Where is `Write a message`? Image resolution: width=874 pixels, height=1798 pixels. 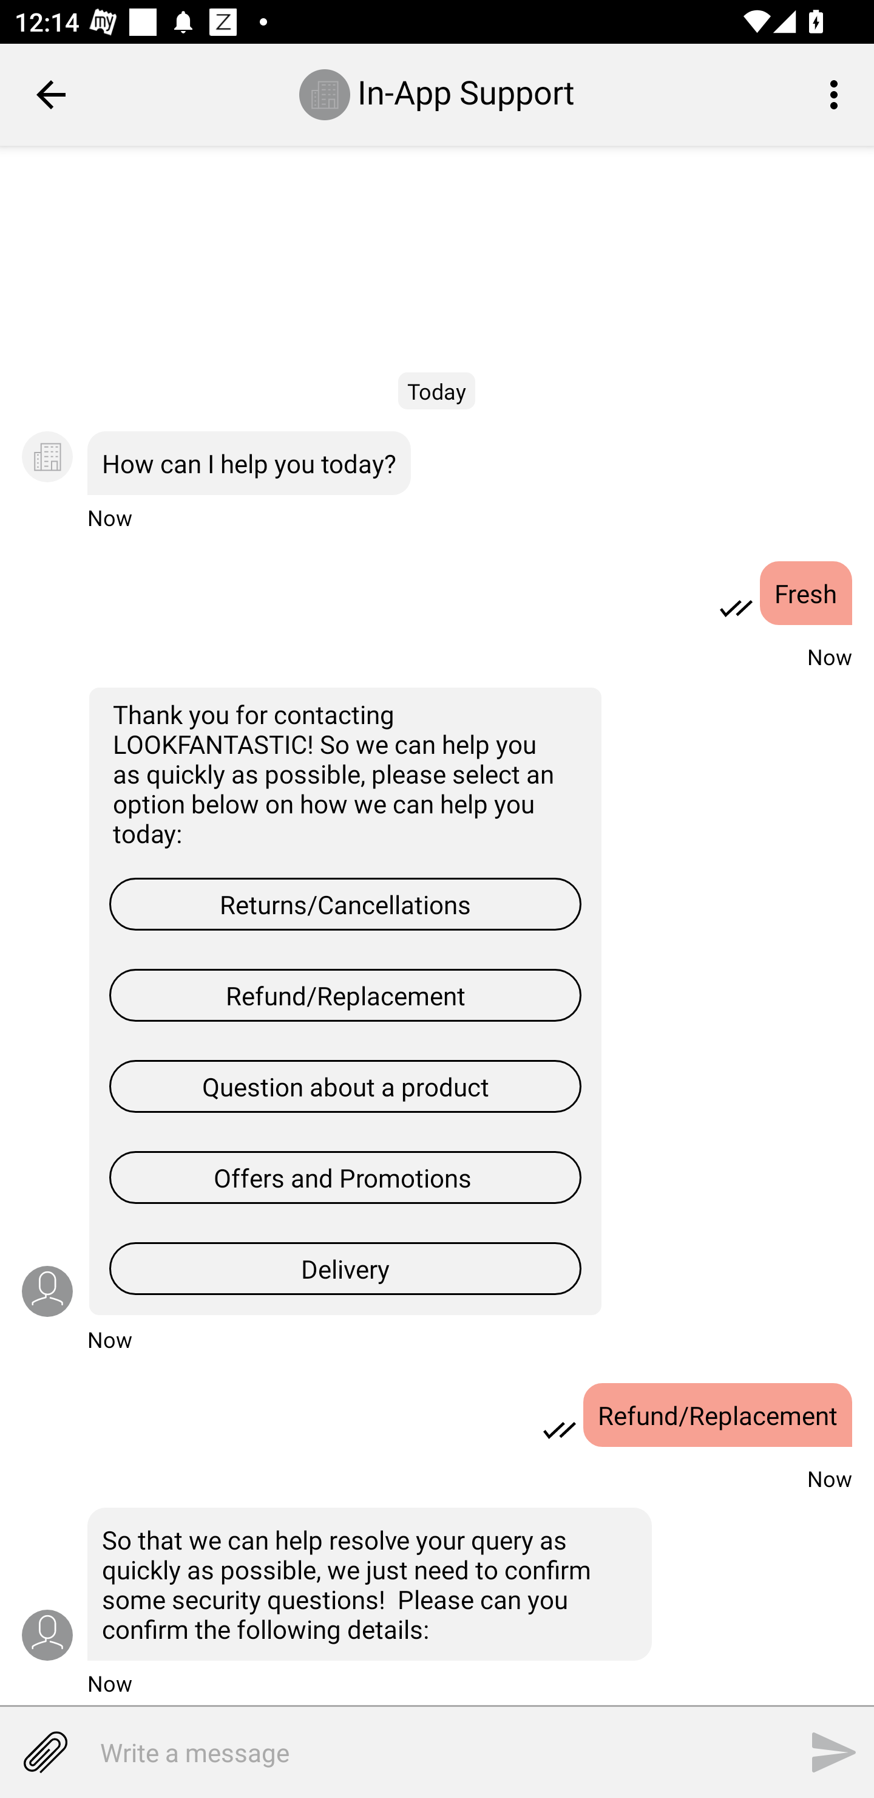
Write a message is located at coordinates (409, 1752).